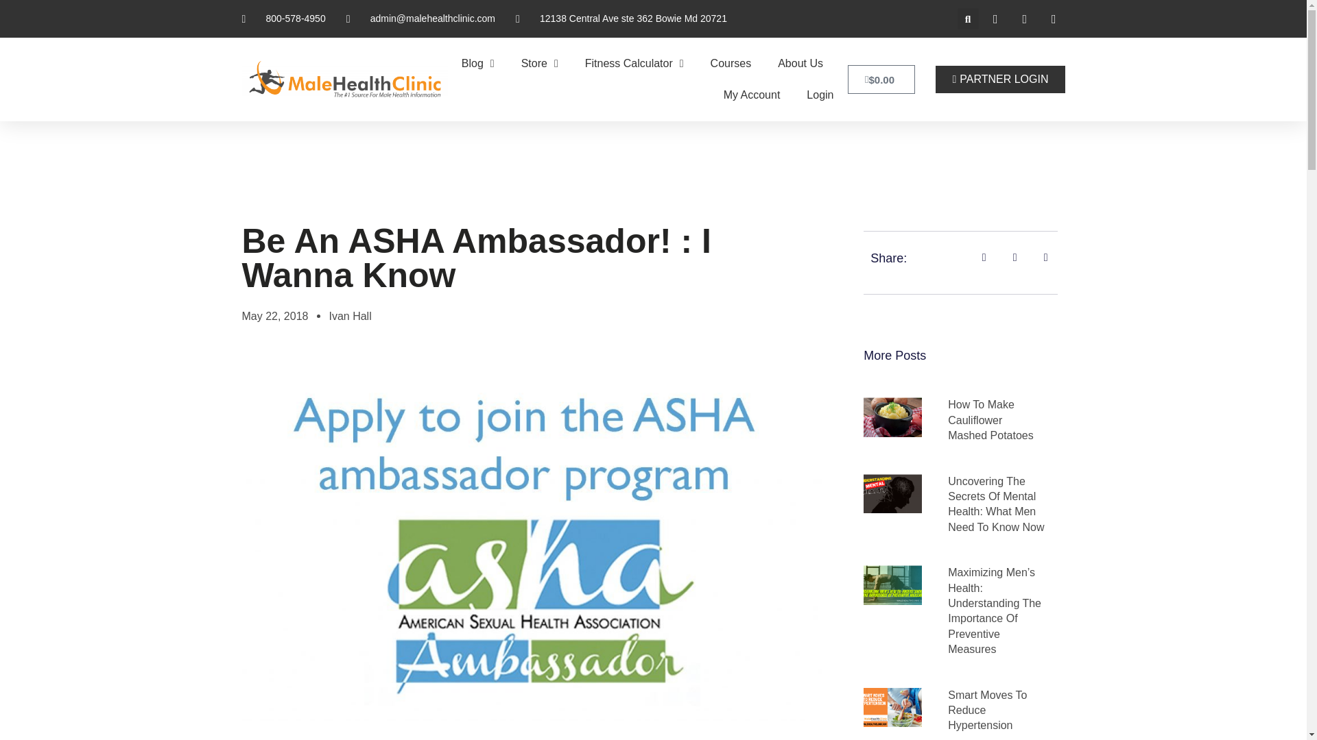 This screenshot has height=740, width=1317. I want to click on Fitness Calculator, so click(634, 63).